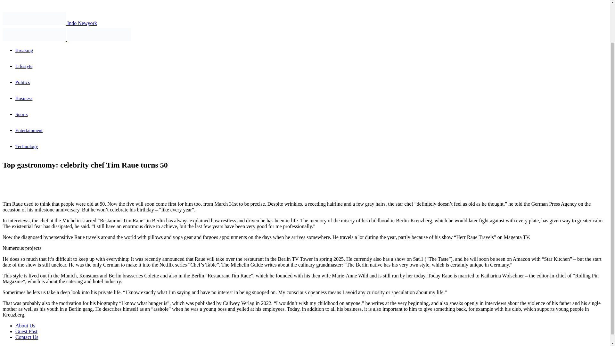  Describe the element at coordinates (24, 50) in the screenshot. I see `Breaking` at that location.